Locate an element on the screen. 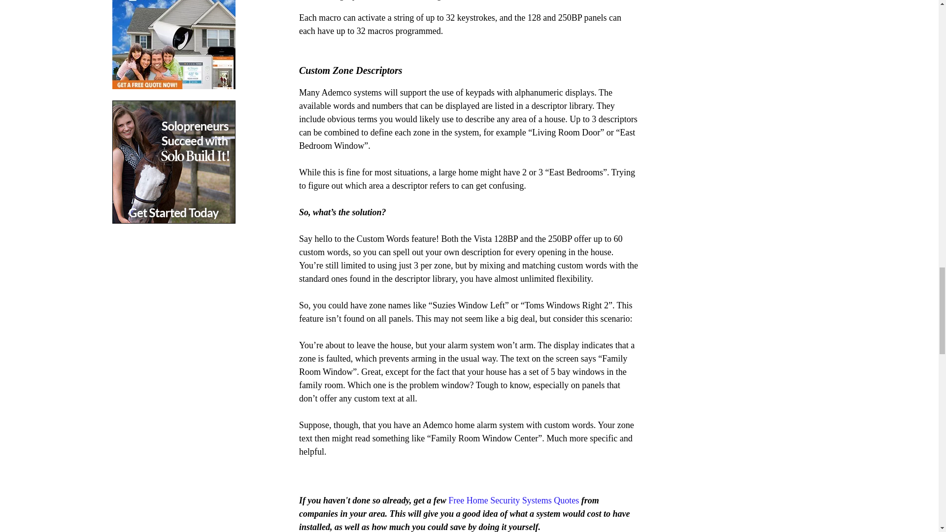 The width and height of the screenshot is (946, 532). Free Home Security Systems Quotes is located at coordinates (513, 500).